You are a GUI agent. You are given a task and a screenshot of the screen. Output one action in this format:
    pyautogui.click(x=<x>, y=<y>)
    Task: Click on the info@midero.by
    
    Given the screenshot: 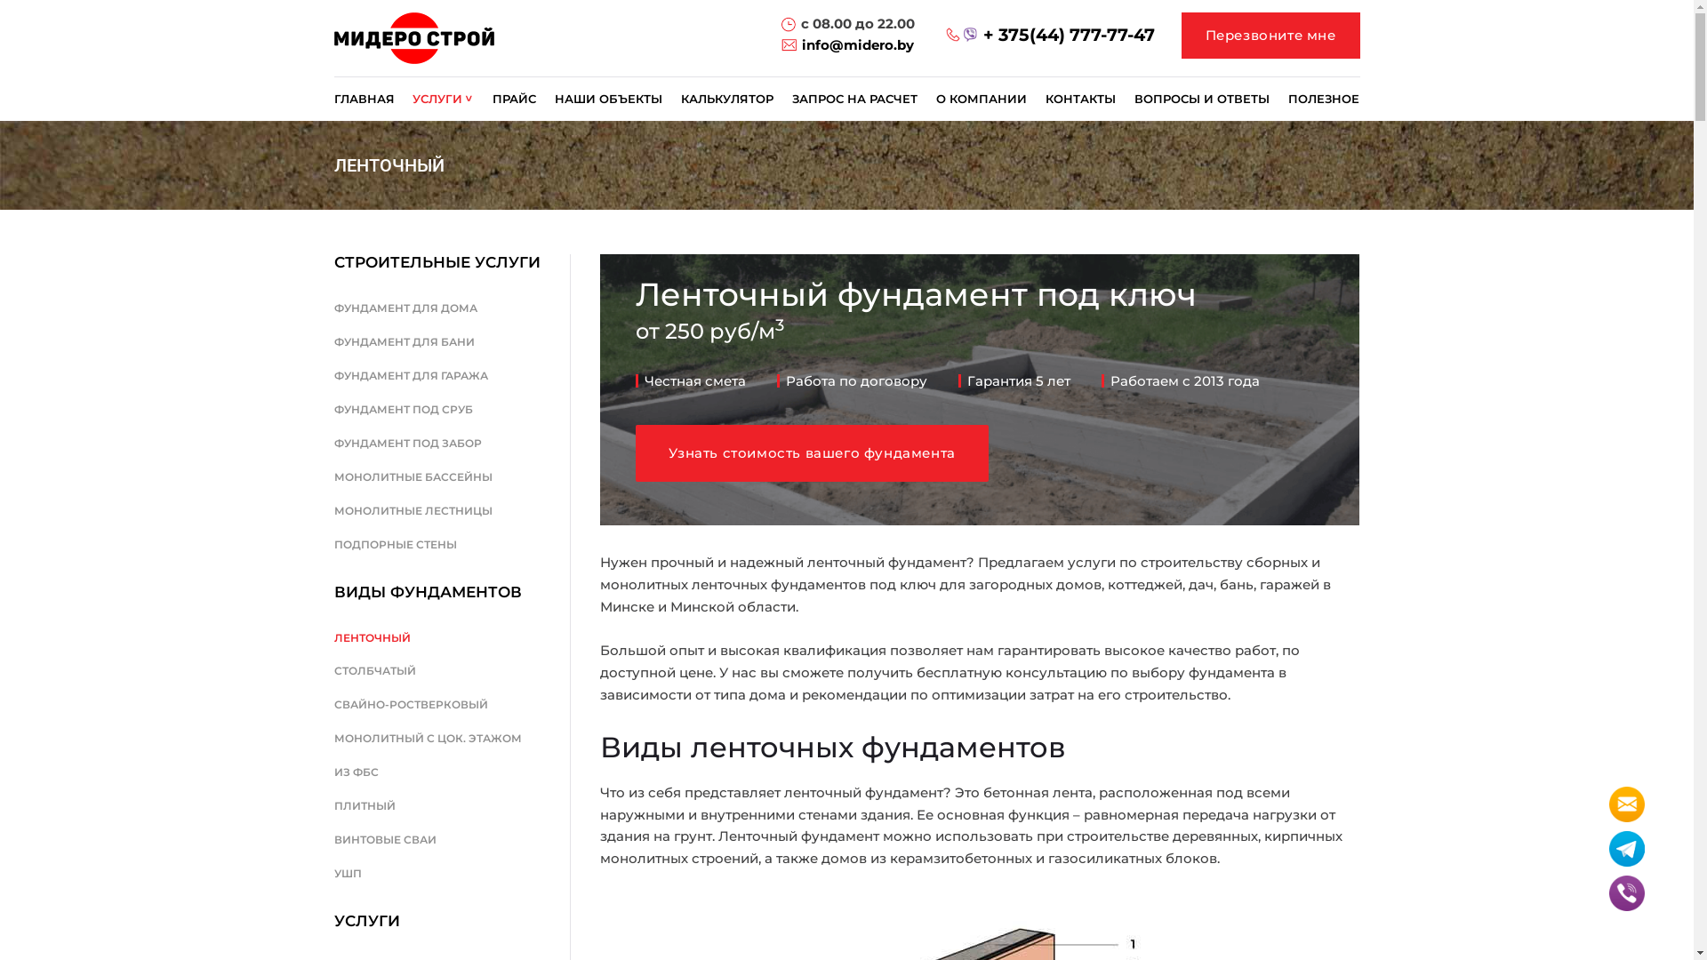 What is the action you would take?
    pyautogui.click(x=858, y=44)
    